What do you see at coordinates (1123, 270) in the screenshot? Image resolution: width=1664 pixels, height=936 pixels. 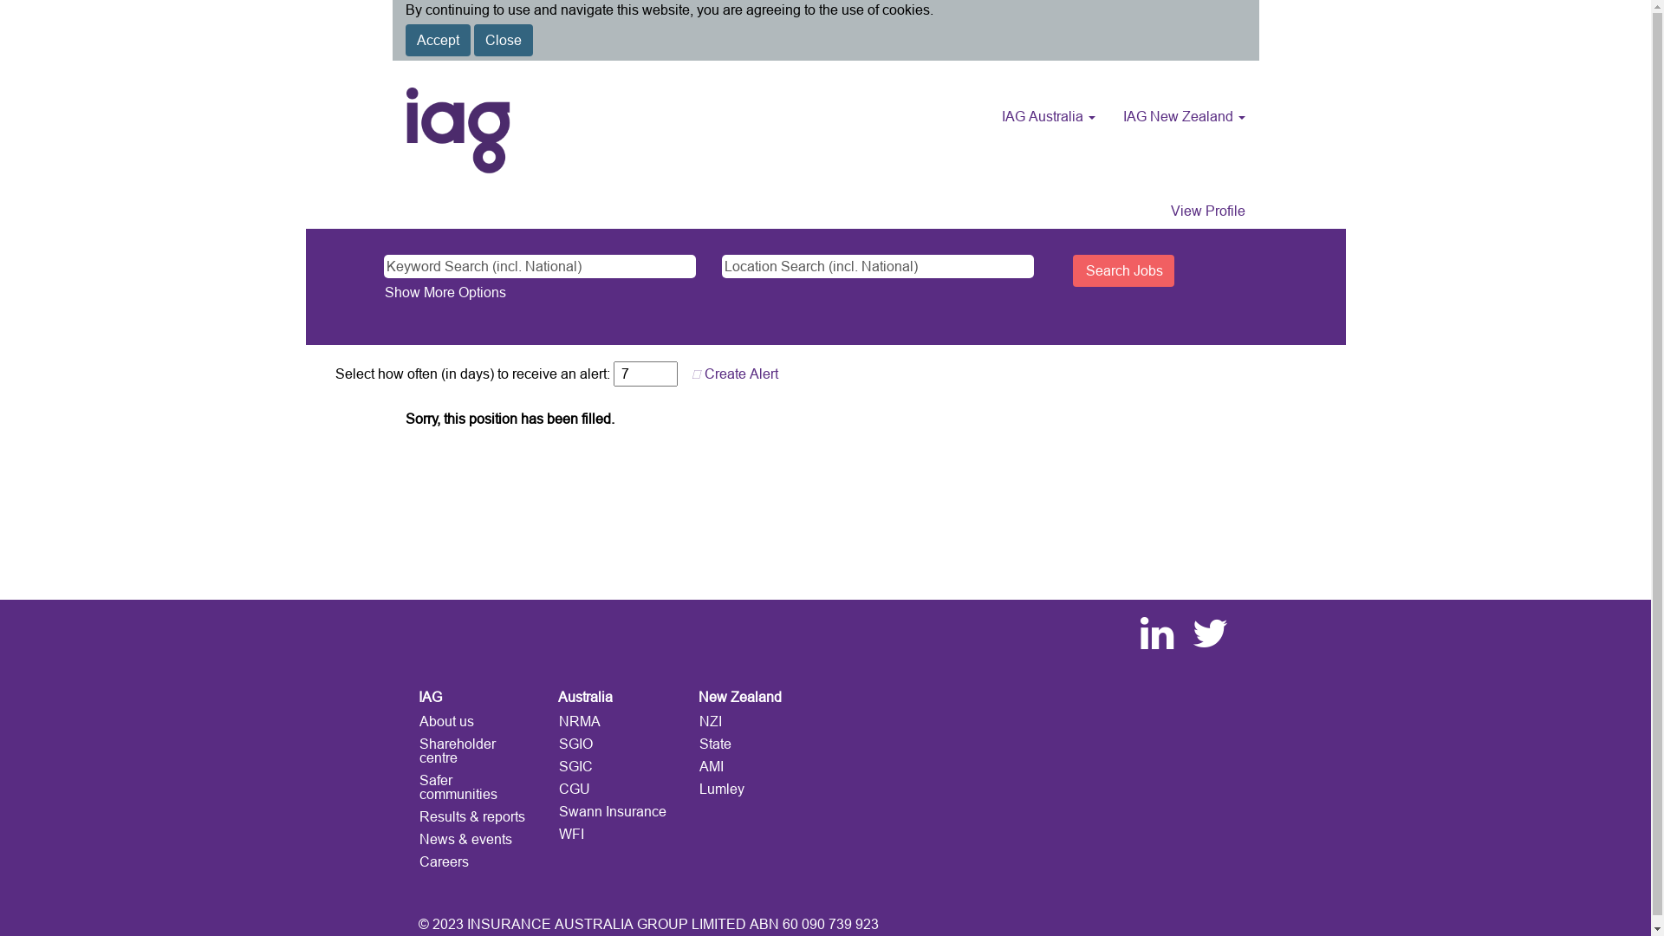 I see `Search Jobs` at bounding box center [1123, 270].